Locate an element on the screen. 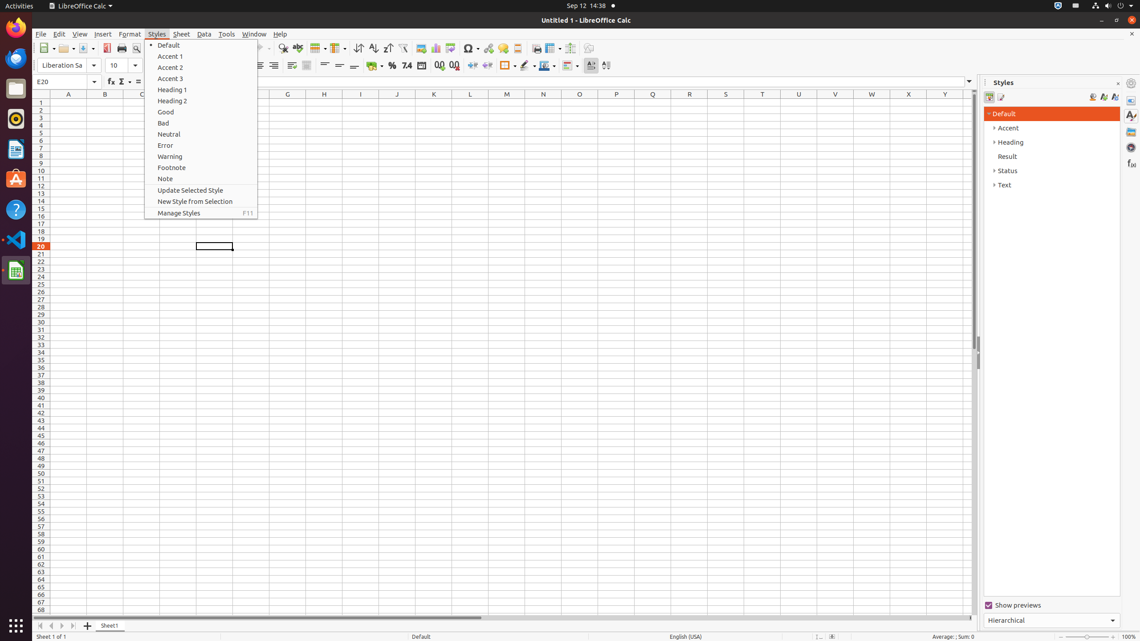  Heading 2 is located at coordinates (201, 101).